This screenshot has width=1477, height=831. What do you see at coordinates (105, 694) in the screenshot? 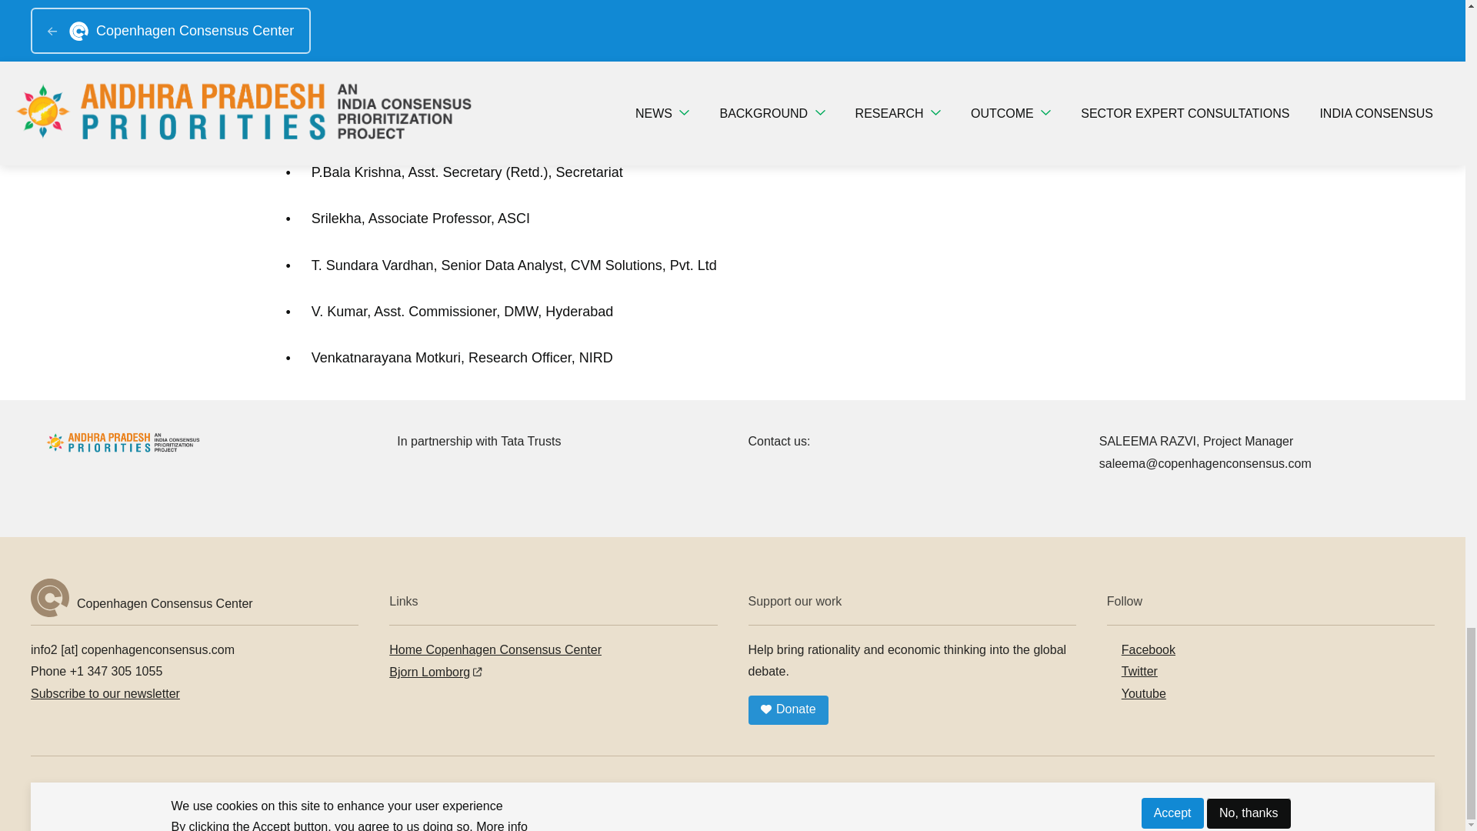
I see `Subscribe to our newsletter` at bounding box center [105, 694].